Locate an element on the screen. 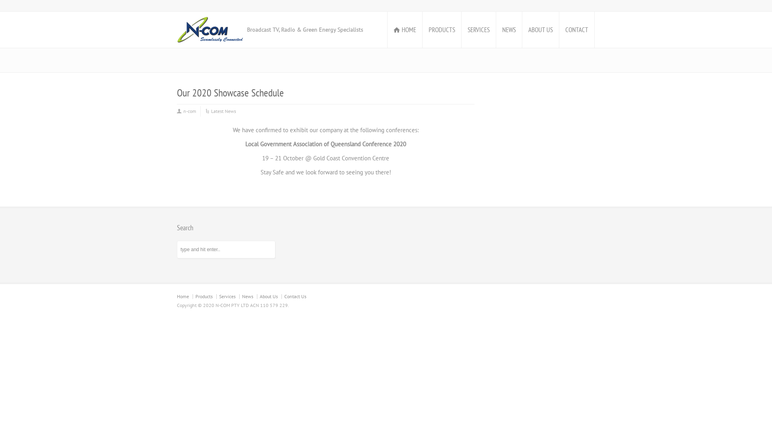 The image size is (772, 434). Latest News is located at coordinates (224, 111).